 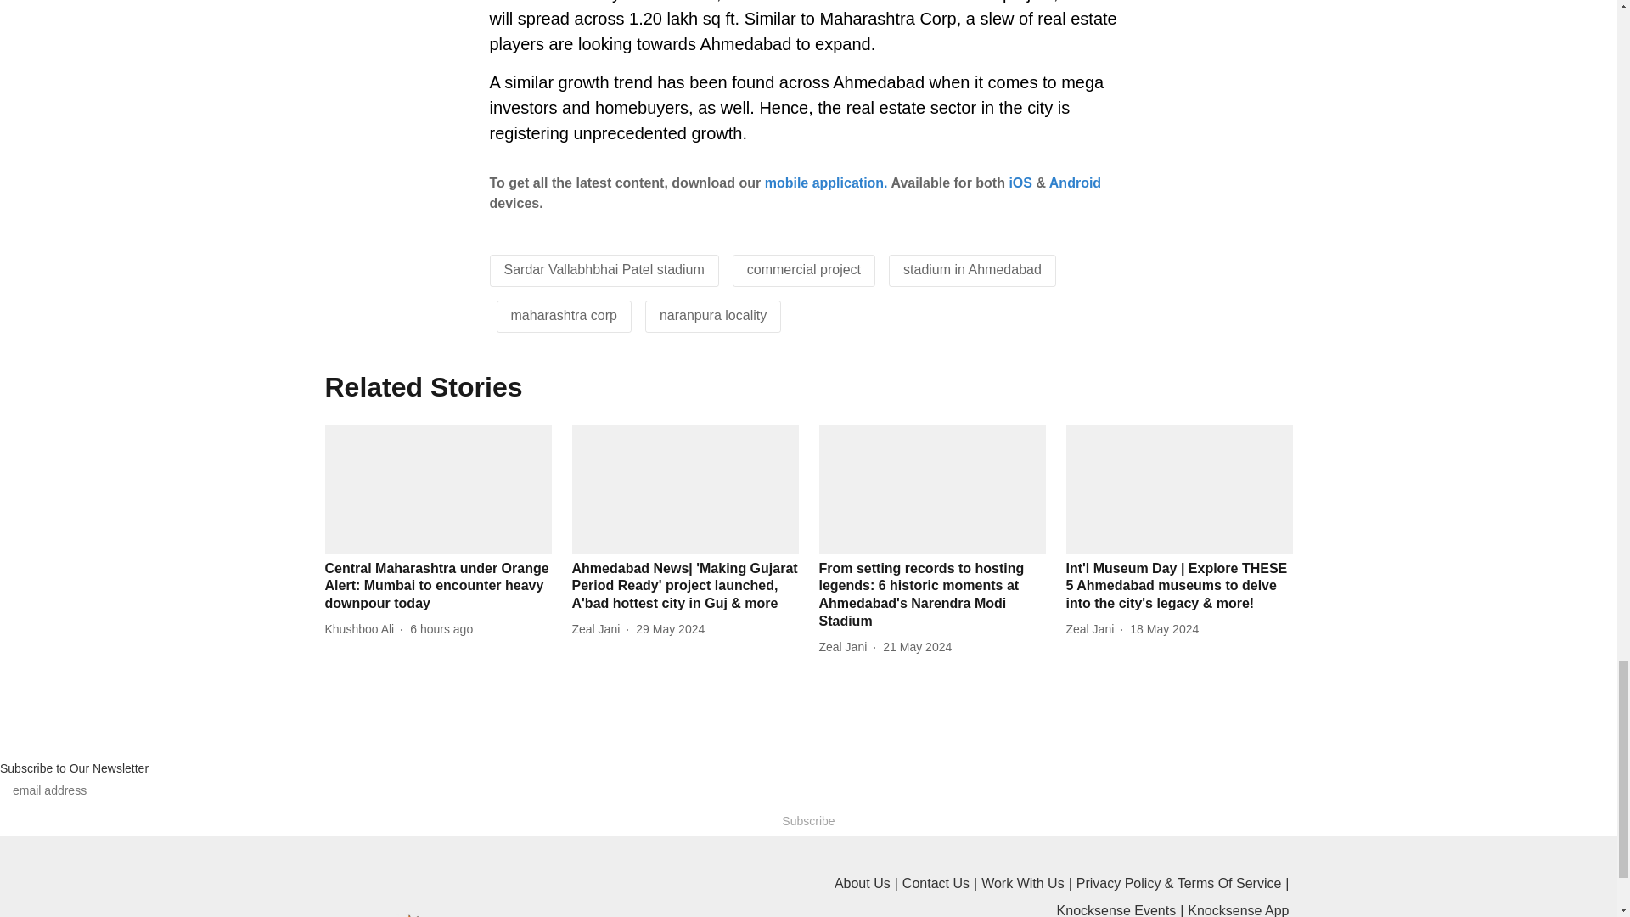 What do you see at coordinates (1020, 183) in the screenshot?
I see `iOS` at bounding box center [1020, 183].